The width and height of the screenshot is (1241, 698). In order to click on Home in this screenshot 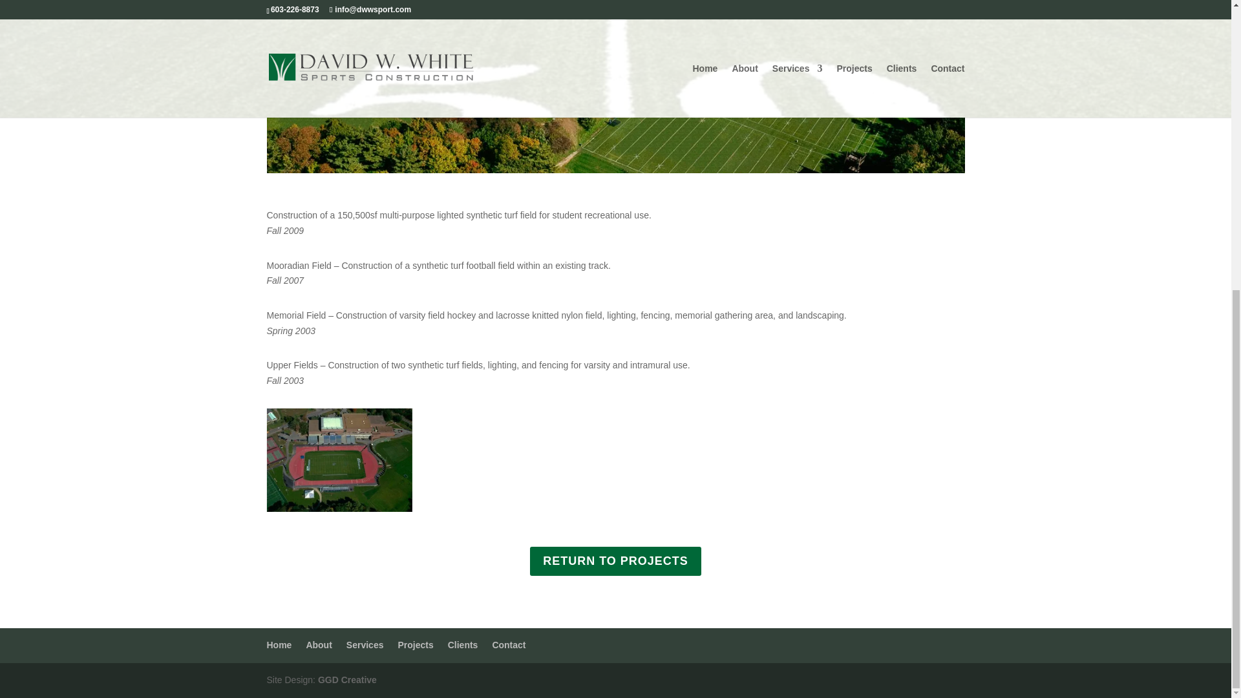, I will do `click(279, 645)`.